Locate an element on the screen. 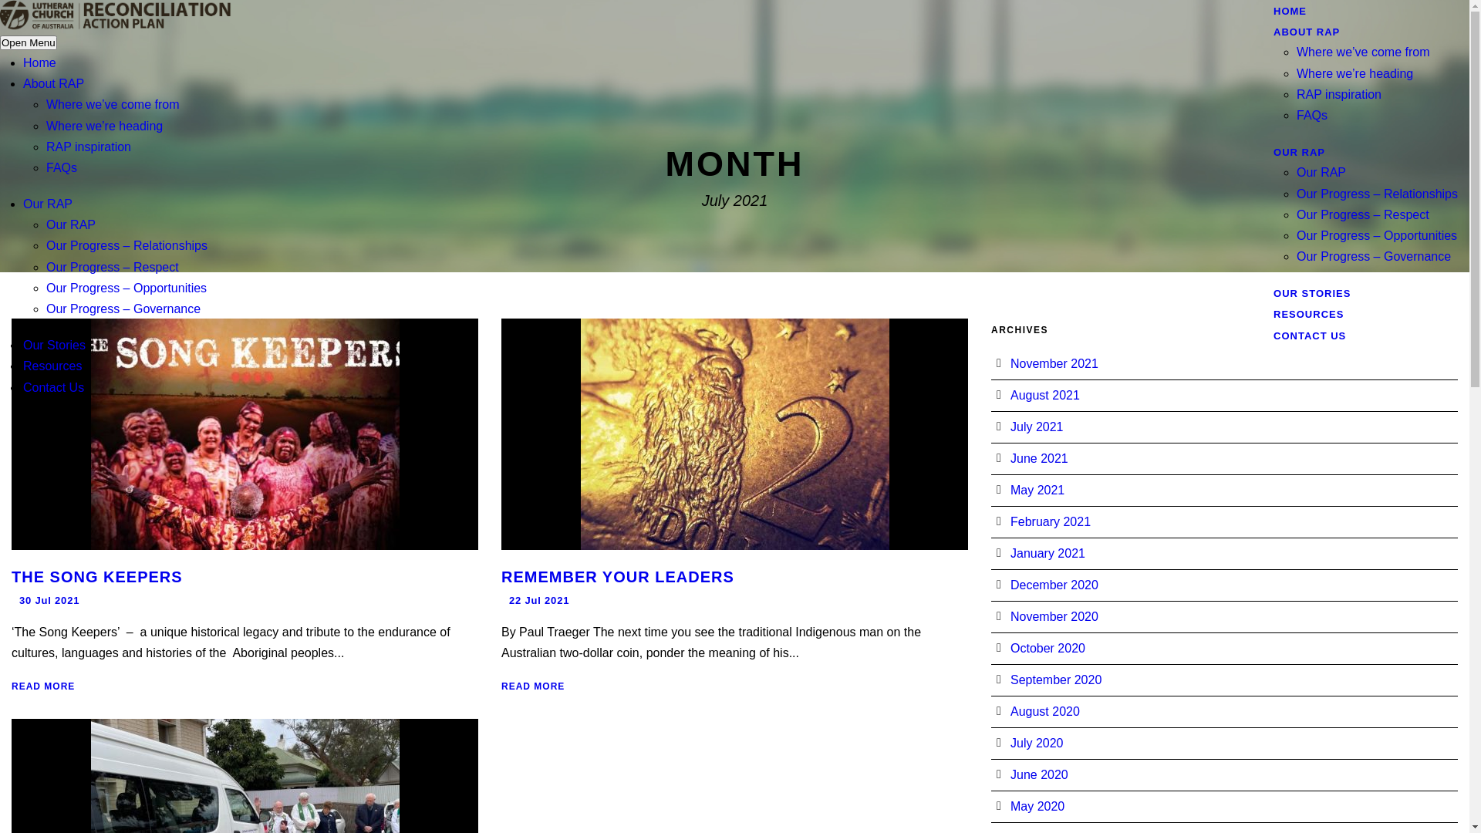 Image resolution: width=1481 pixels, height=833 pixels. September 2020 is located at coordinates (1056, 680).